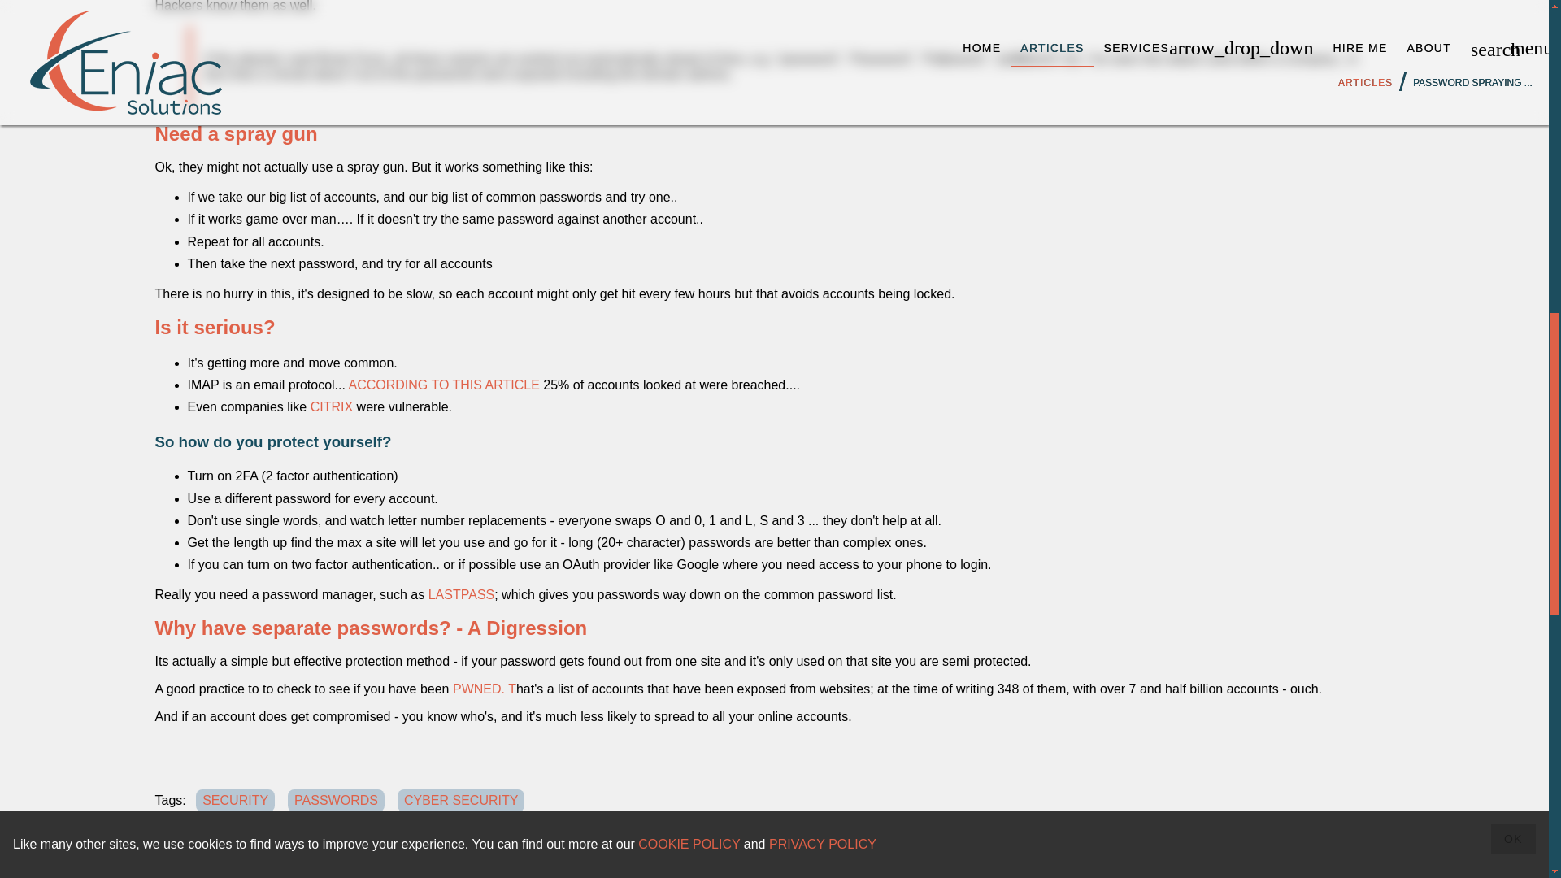  Describe the element at coordinates (485, 689) in the screenshot. I see `PWNED. T` at that location.